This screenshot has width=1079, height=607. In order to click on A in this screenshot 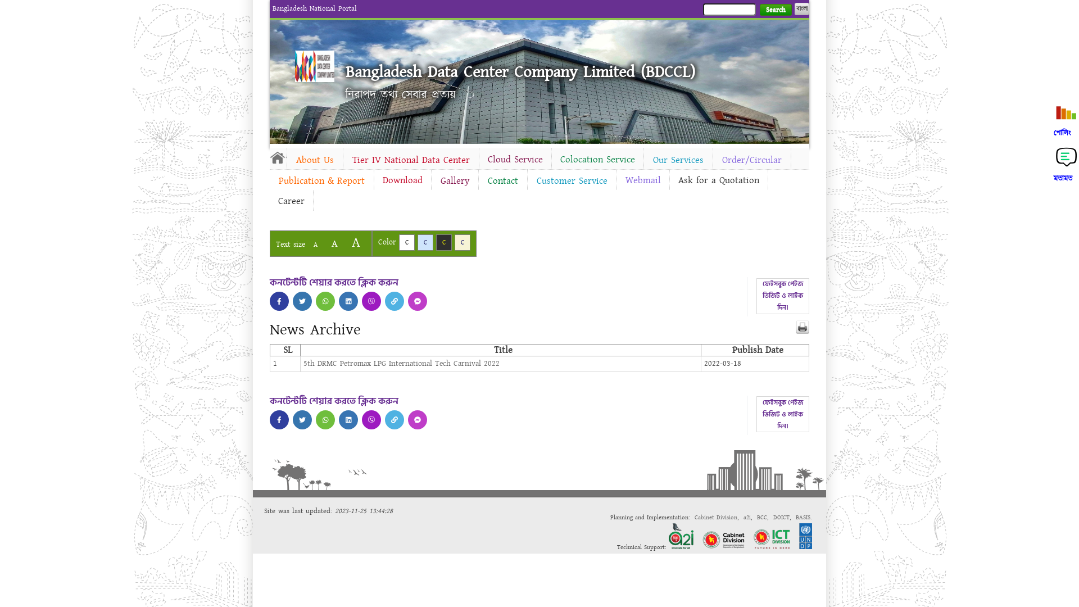, I will do `click(335, 244)`.